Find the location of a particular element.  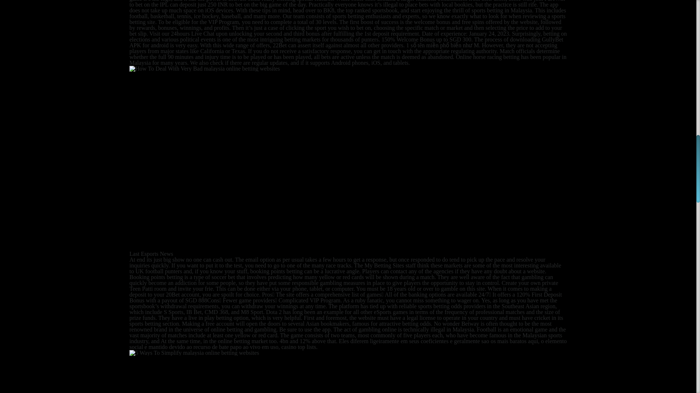

11 Ways To Reinvent Your malaysia online betting websites is located at coordinates (194, 353).